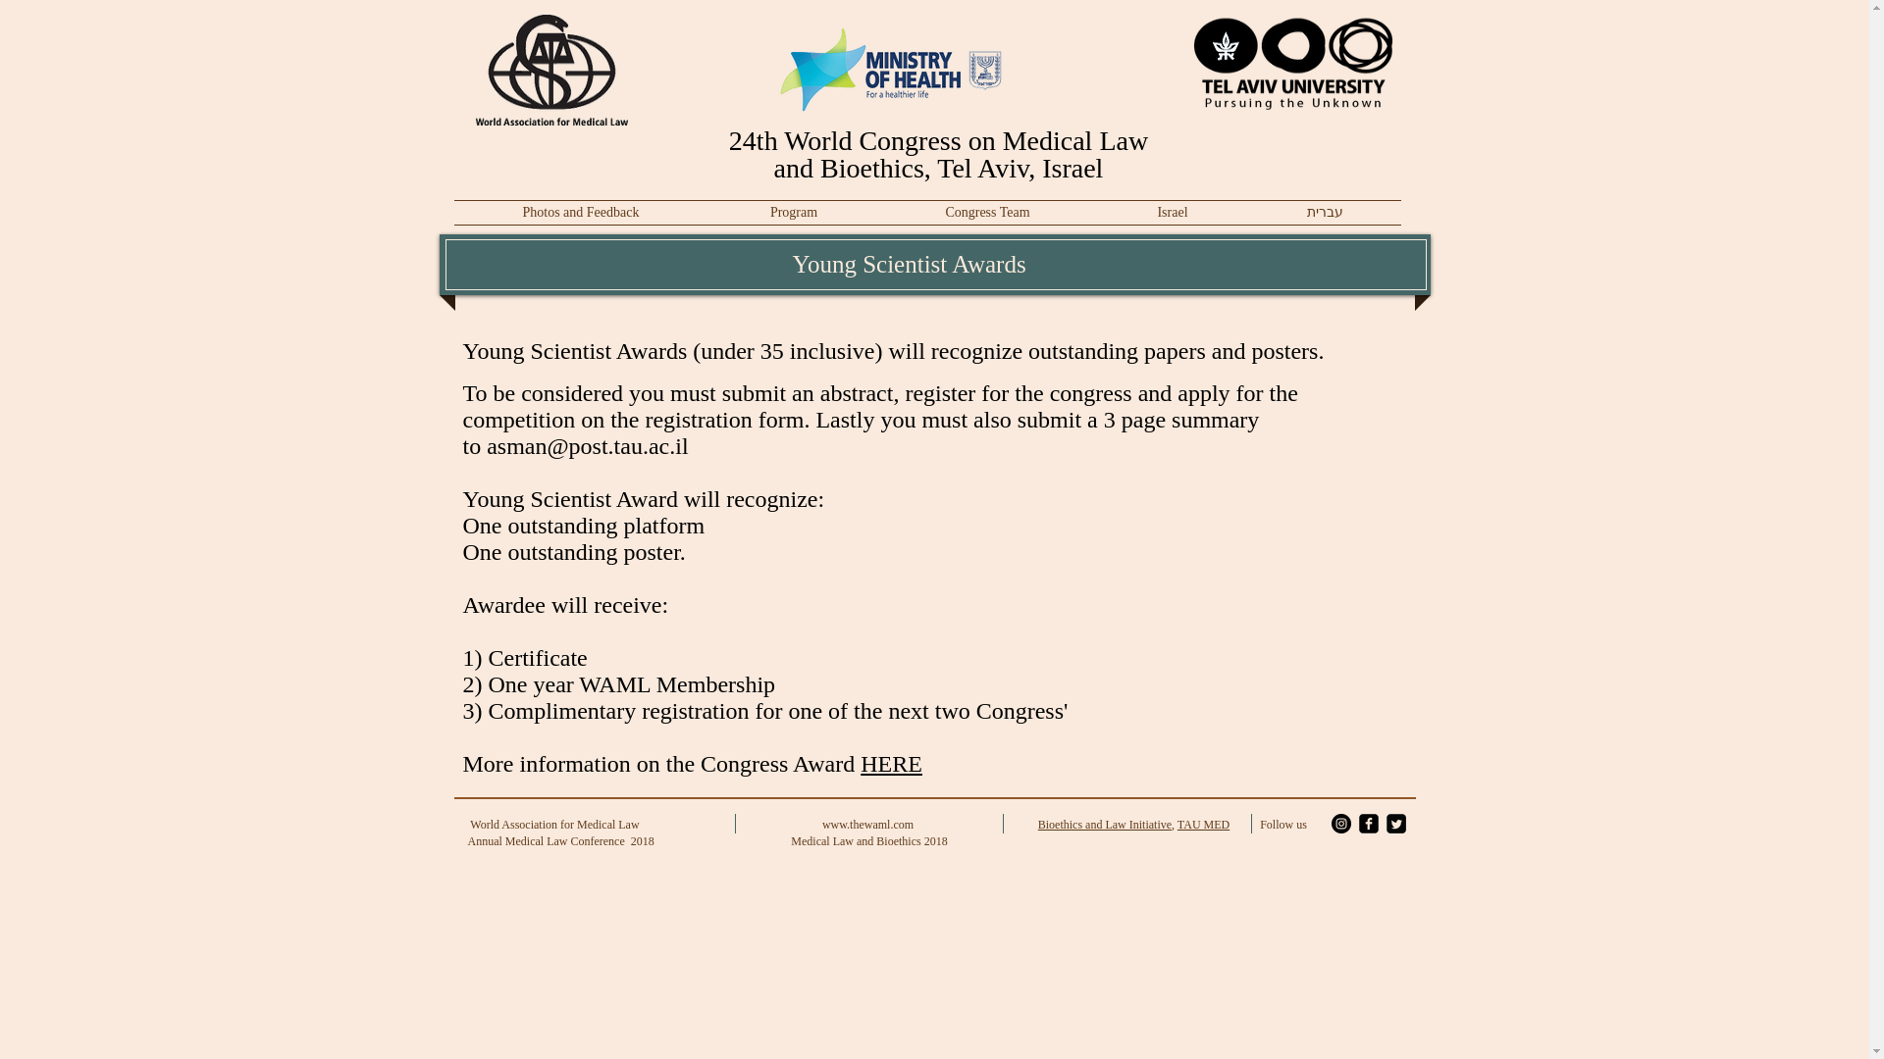  What do you see at coordinates (1203, 824) in the screenshot?
I see `TAU MED` at bounding box center [1203, 824].